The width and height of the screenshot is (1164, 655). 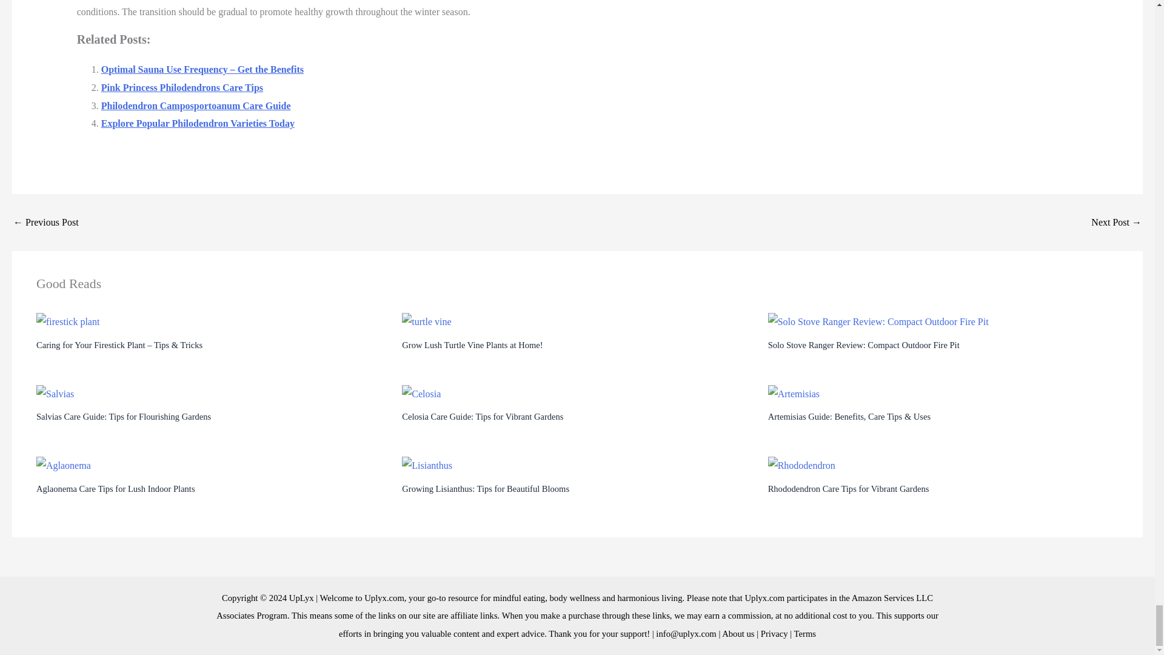 What do you see at coordinates (46, 222) in the screenshot?
I see `Grow Your Wealth: Chinese Money Plant Care Tips` at bounding box center [46, 222].